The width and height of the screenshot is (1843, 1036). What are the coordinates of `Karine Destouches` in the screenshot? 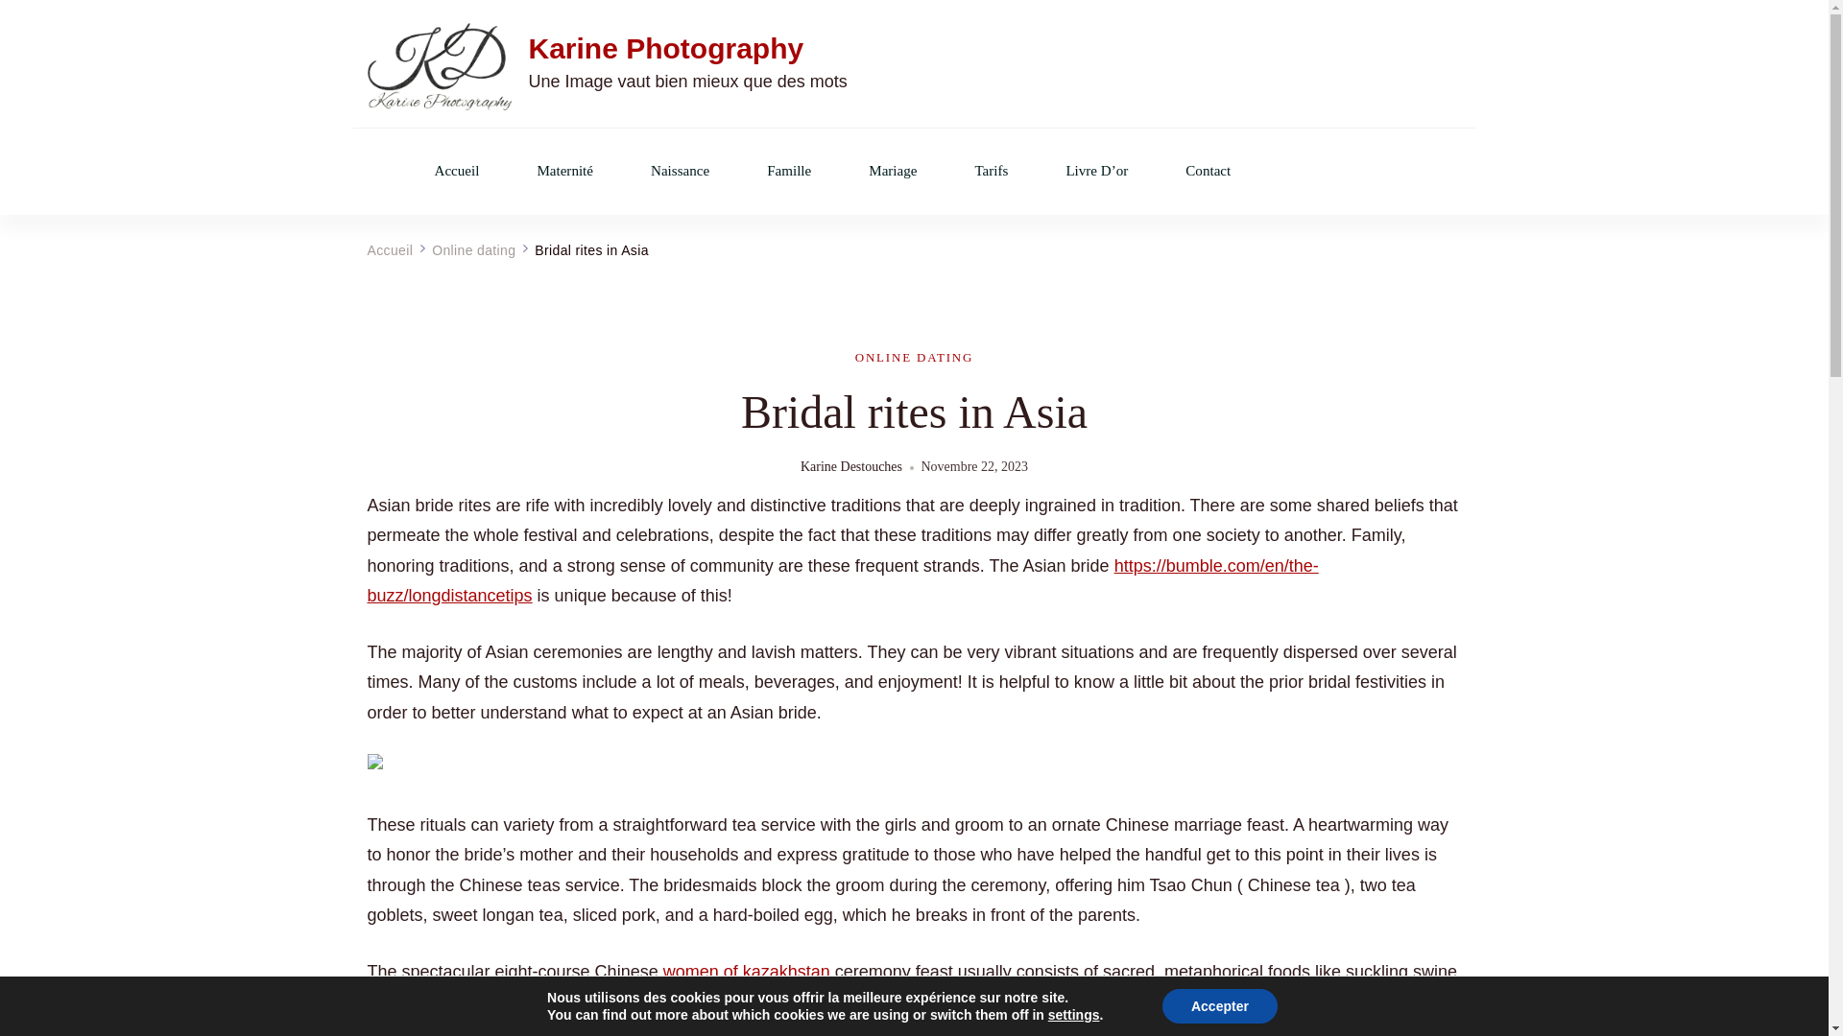 It's located at (850, 468).